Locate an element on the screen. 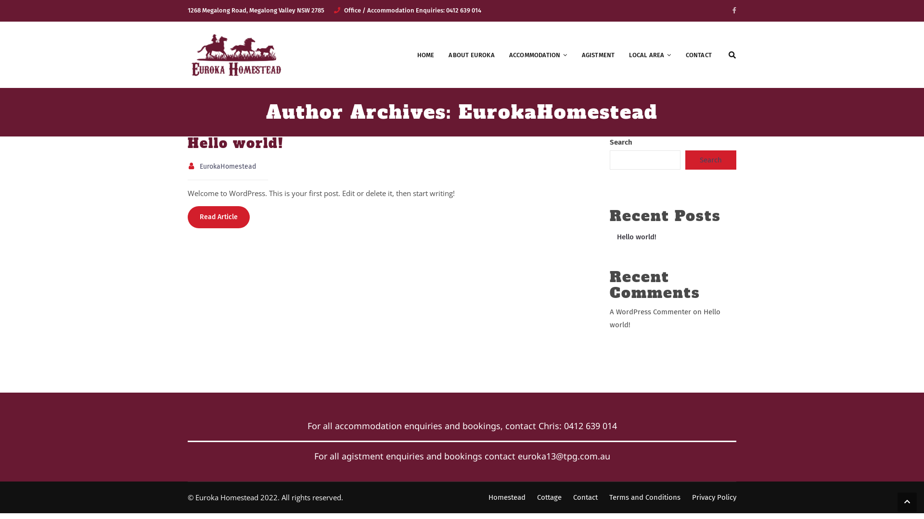 The image size is (924, 519). ACCOMMODATION is located at coordinates (538, 55).